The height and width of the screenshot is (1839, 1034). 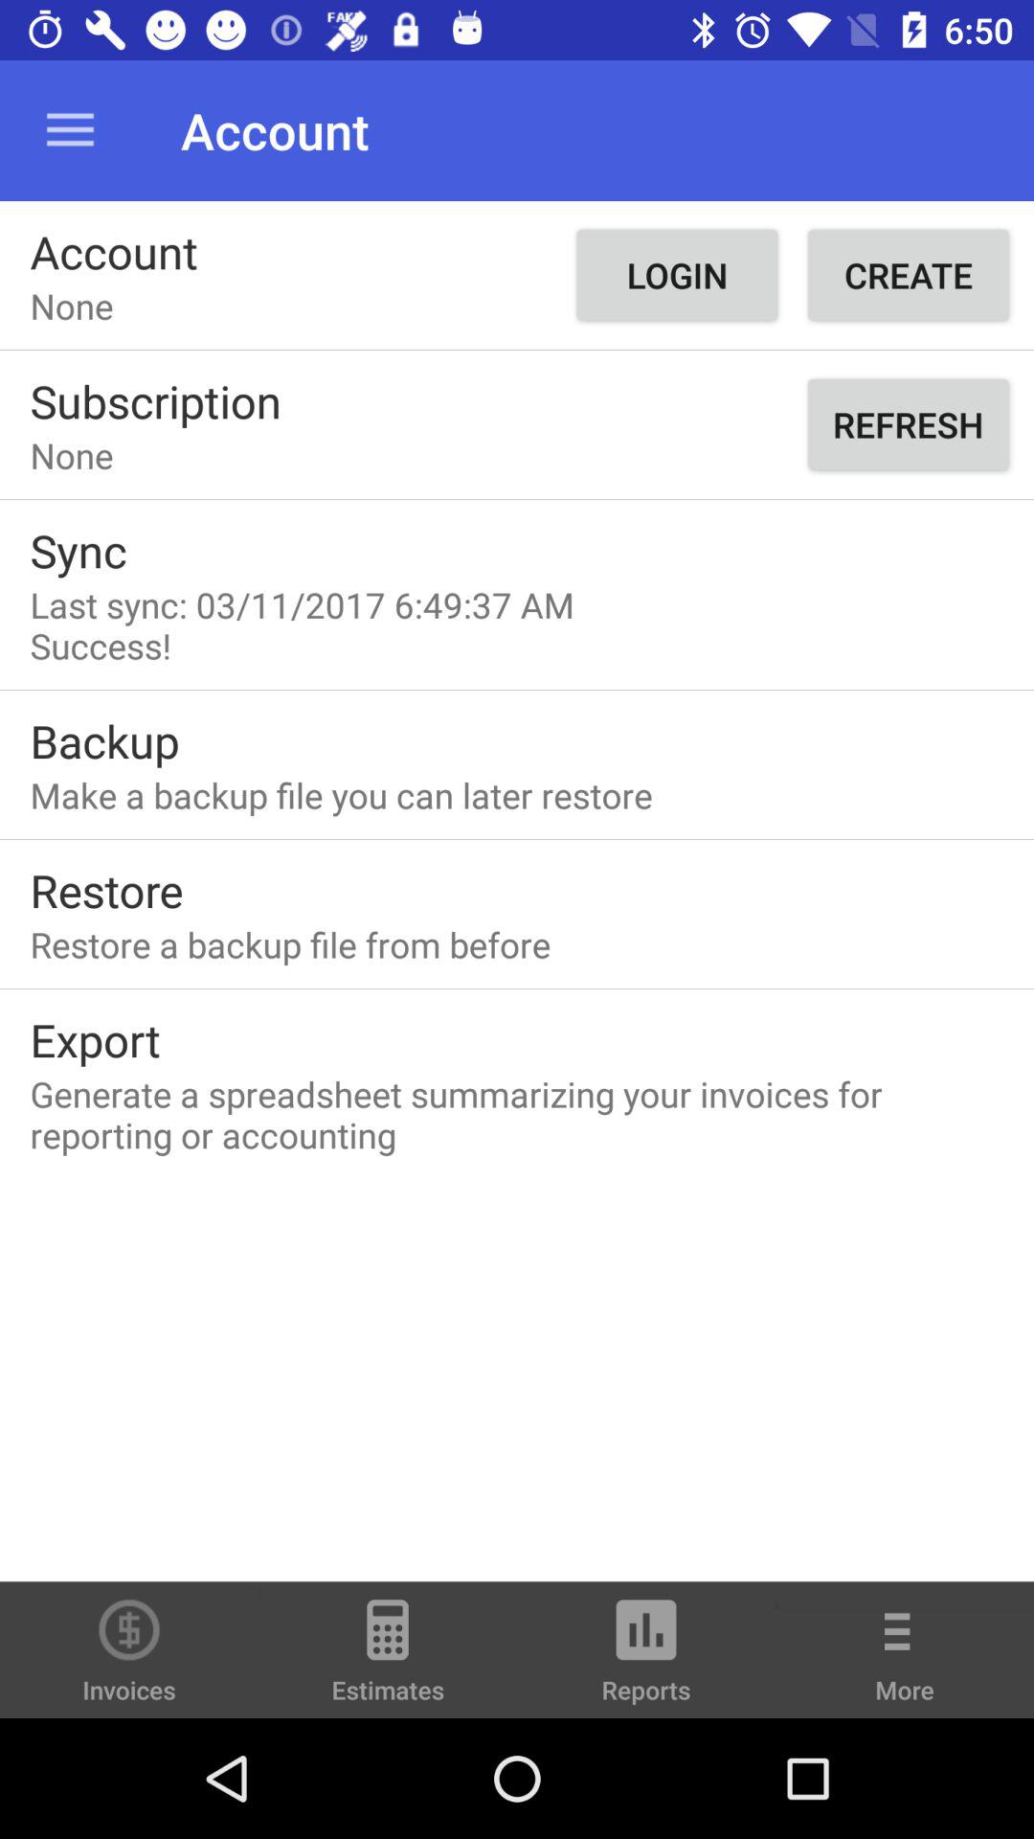 What do you see at coordinates (908, 275) in the screenshot?
I see `jump to the create icon` at bounding box center [908, 275].